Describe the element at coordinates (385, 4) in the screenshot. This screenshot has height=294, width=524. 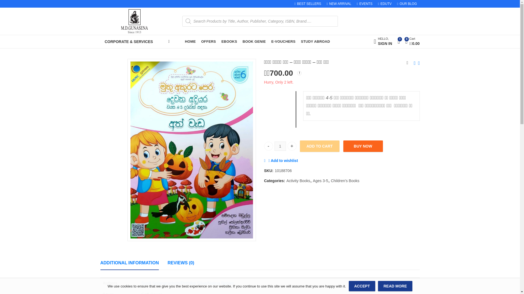
I see `BOOK GENIE` at that location.